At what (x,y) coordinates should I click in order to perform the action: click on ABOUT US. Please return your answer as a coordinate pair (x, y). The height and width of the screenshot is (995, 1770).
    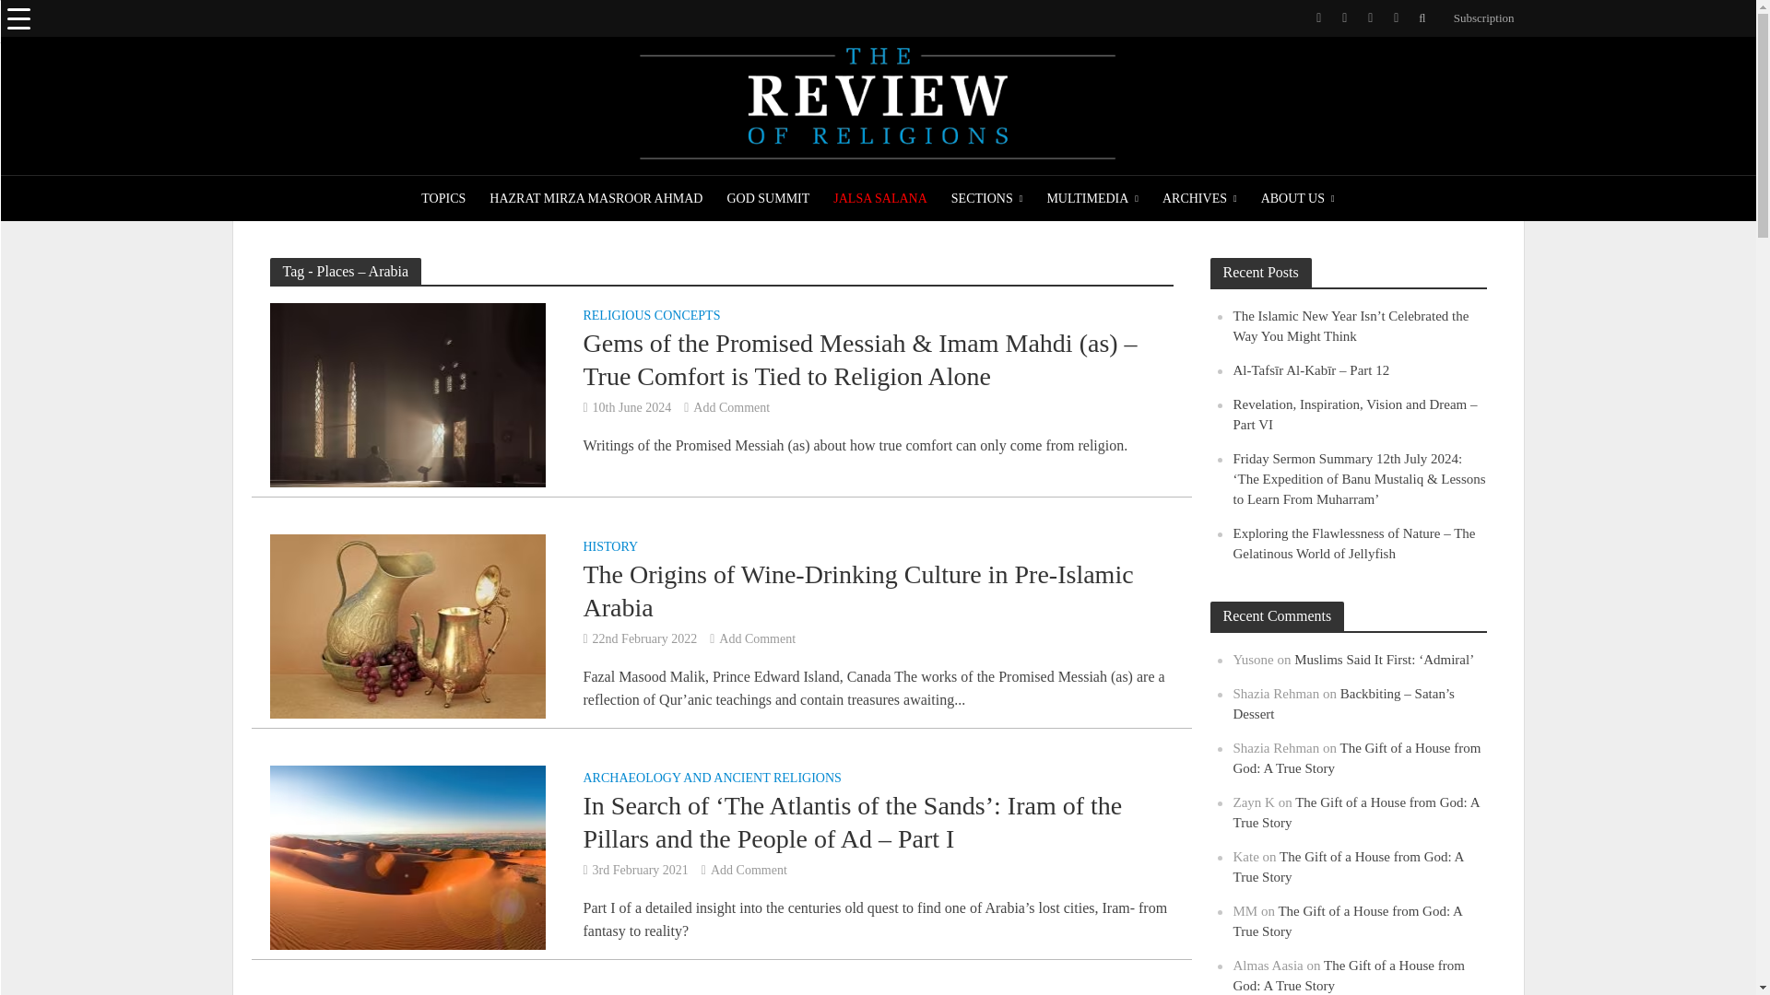
    Looking at the image, I should click on (1298, 199).